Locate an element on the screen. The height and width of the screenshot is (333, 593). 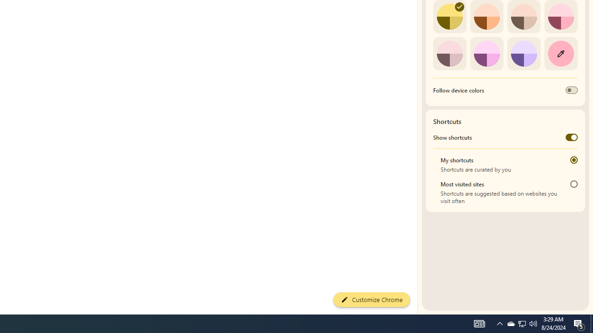
My shortcuts is located at coordinates (574, 160).